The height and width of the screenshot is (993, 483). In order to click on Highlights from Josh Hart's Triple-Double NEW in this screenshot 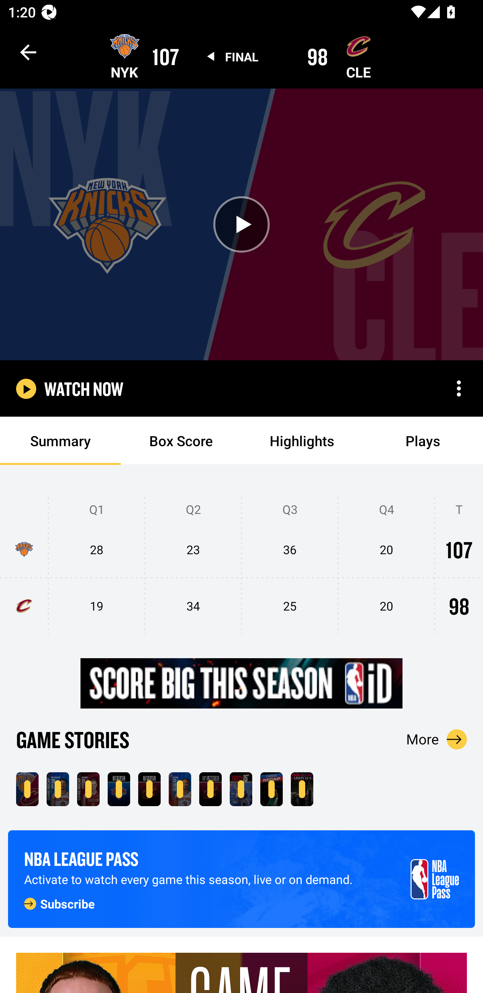, I will do `click(180, 789)`.